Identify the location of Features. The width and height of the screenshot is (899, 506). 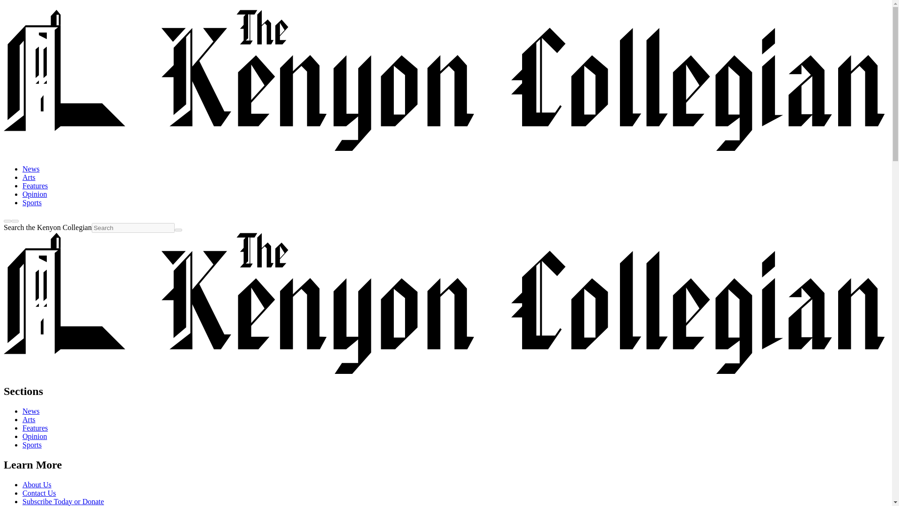
(35, 428).